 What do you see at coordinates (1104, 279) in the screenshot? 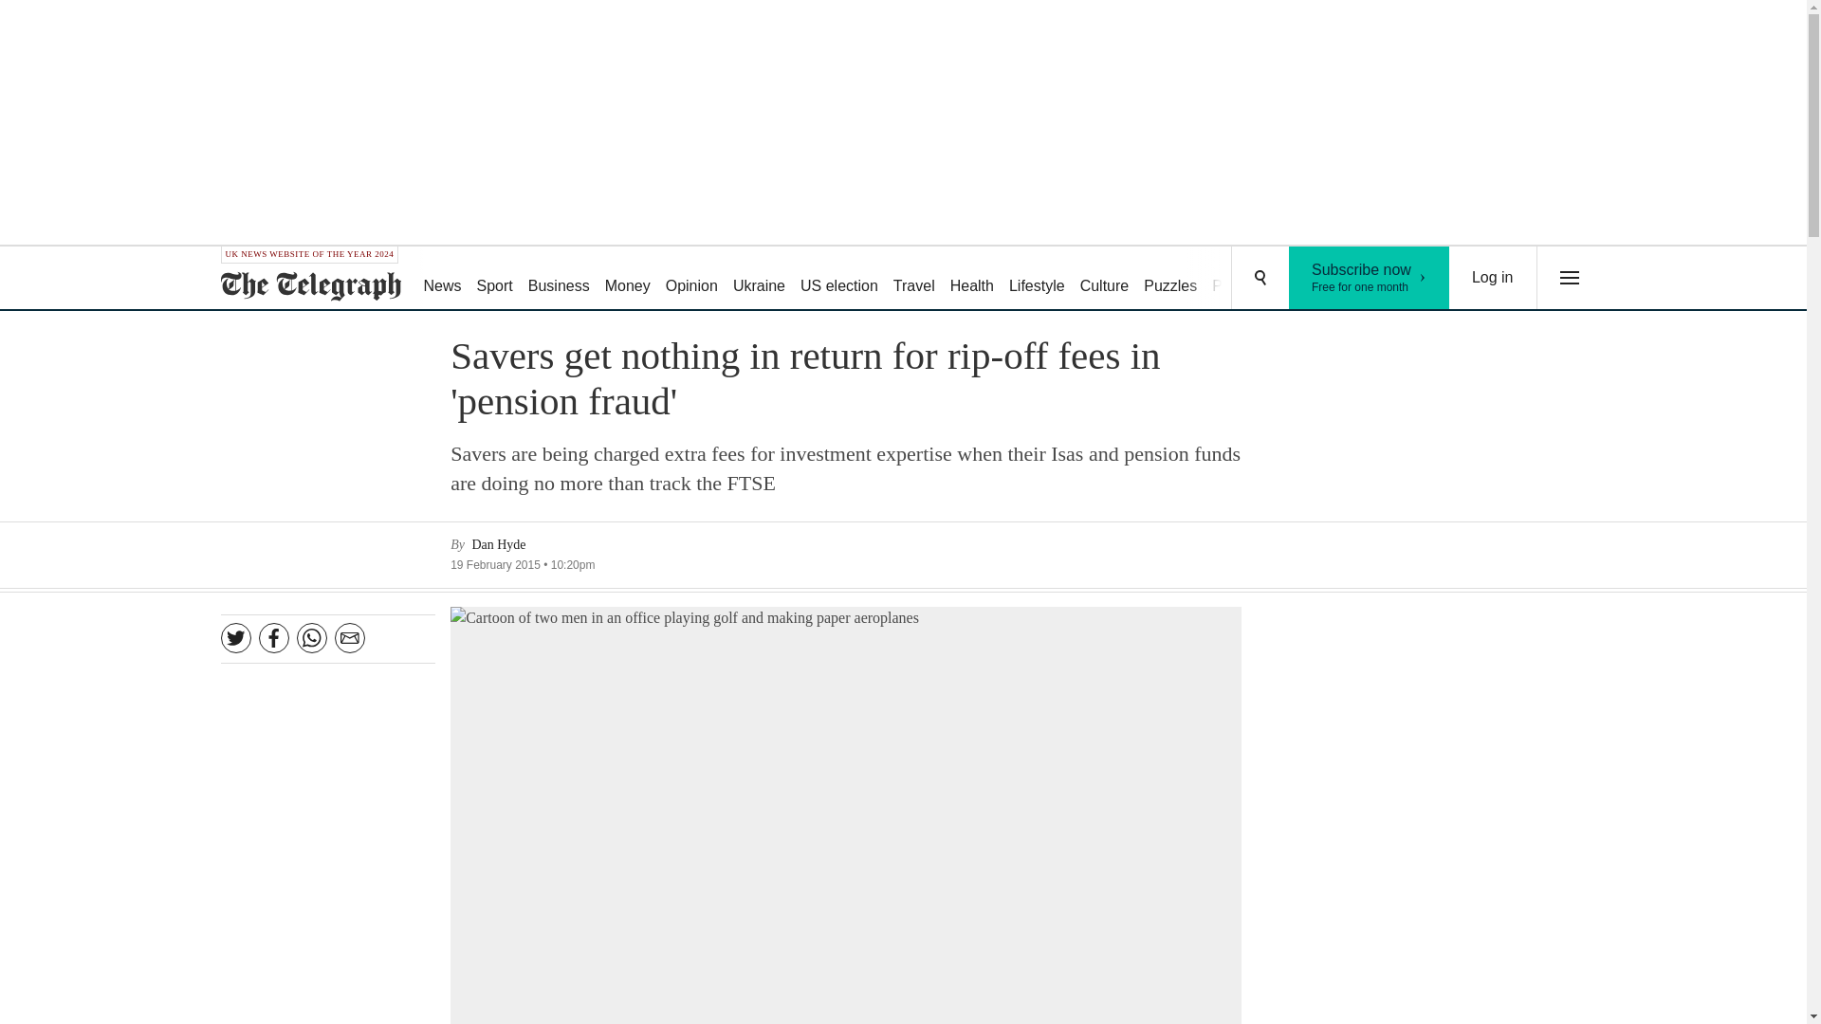
I see `Culture` at bounding box center [1104, 279].